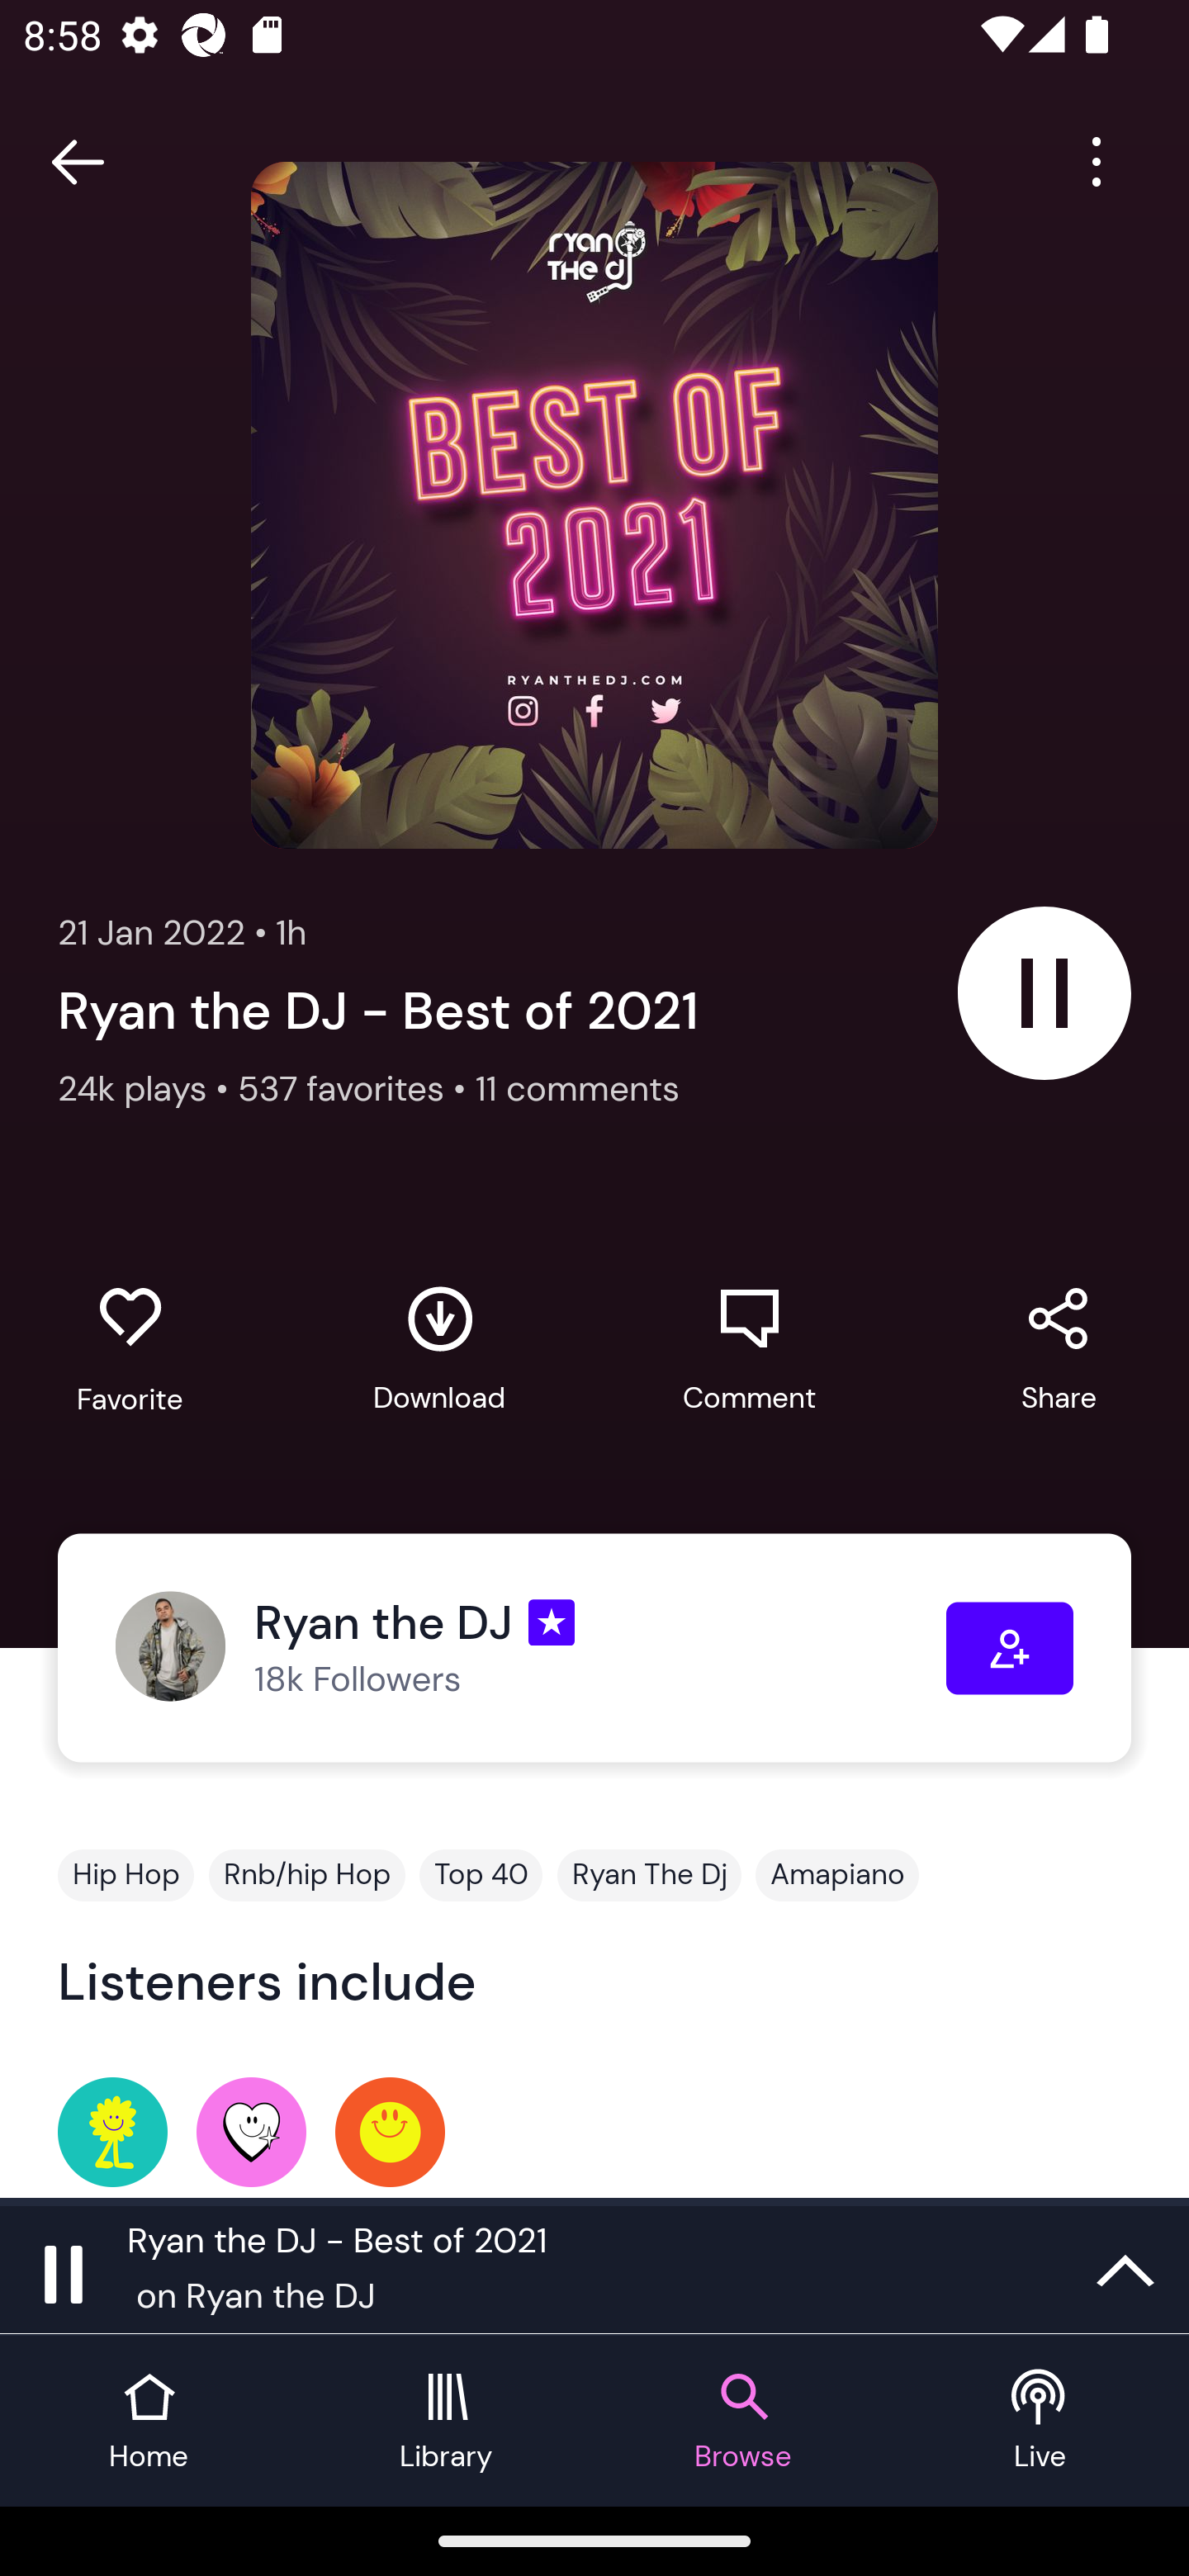 The image size is (1189, 2576). I want to click on Hip Hop, so click(126, 1875).